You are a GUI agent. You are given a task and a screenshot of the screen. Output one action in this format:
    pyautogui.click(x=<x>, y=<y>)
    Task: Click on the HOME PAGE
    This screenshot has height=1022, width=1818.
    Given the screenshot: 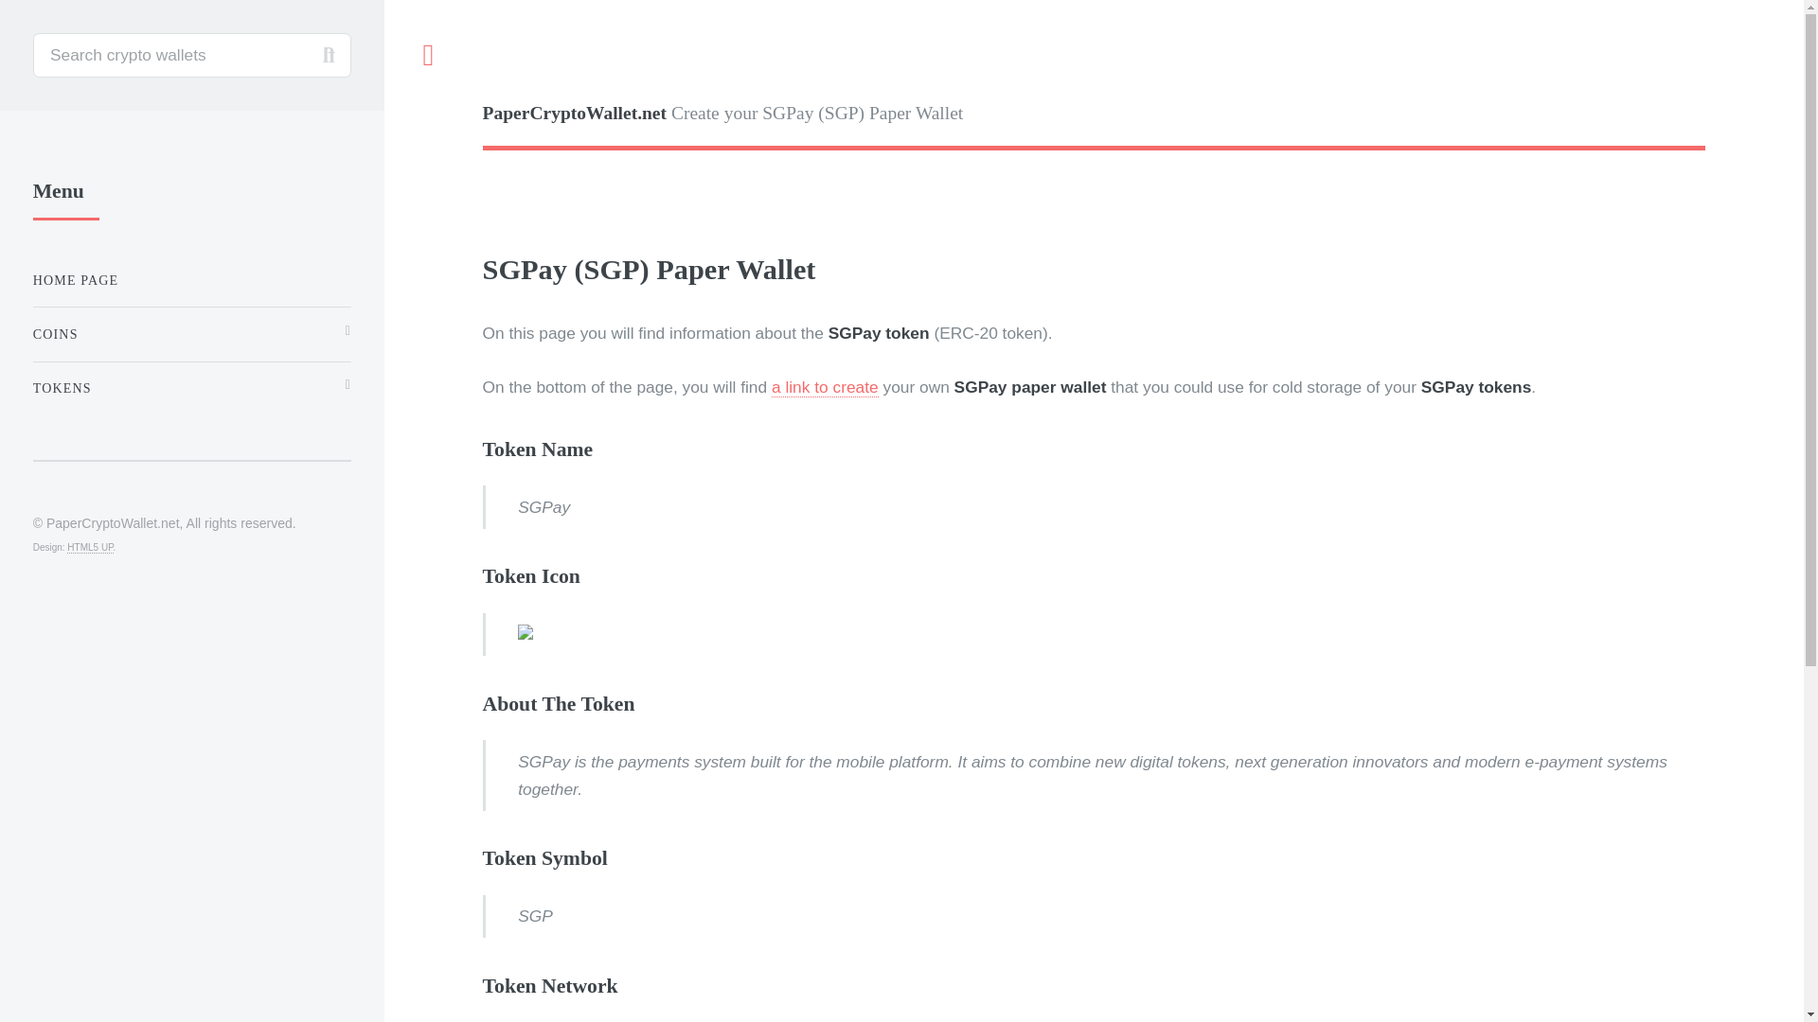 What is the action you would take?
    pyautogui.click(x=191, y=280)
    